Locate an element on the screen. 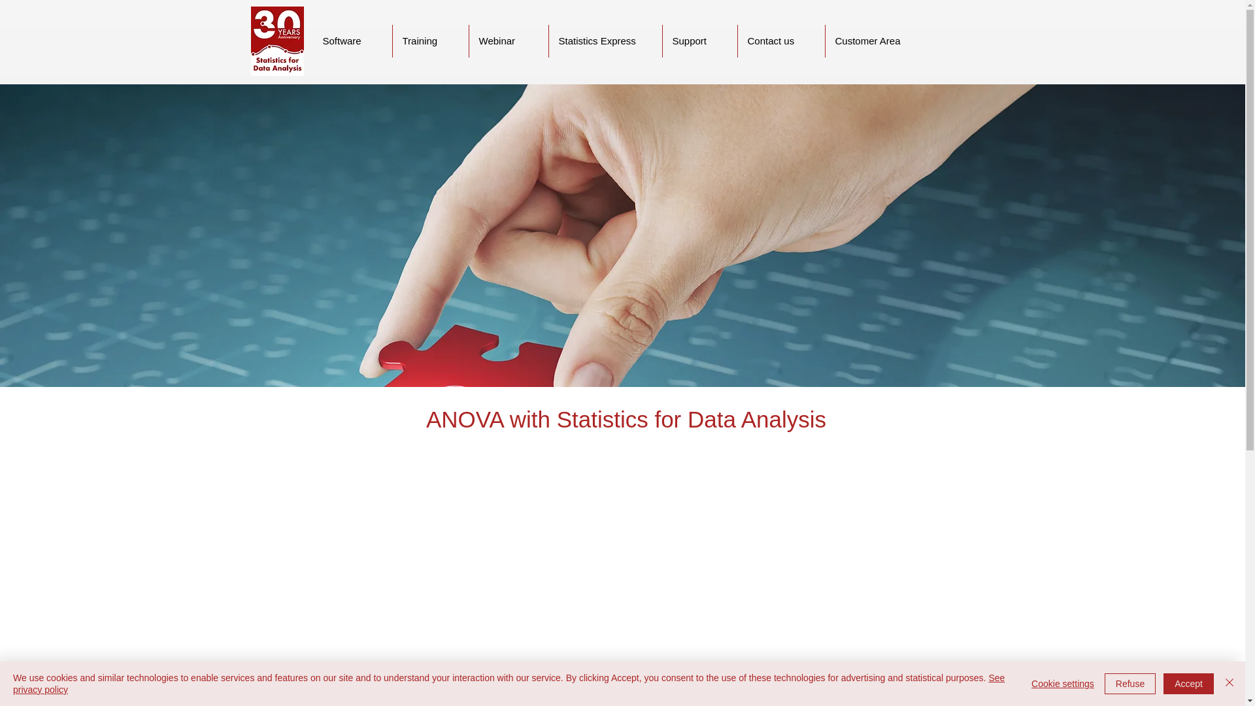  Webinar is located at coordinates (509, 41).